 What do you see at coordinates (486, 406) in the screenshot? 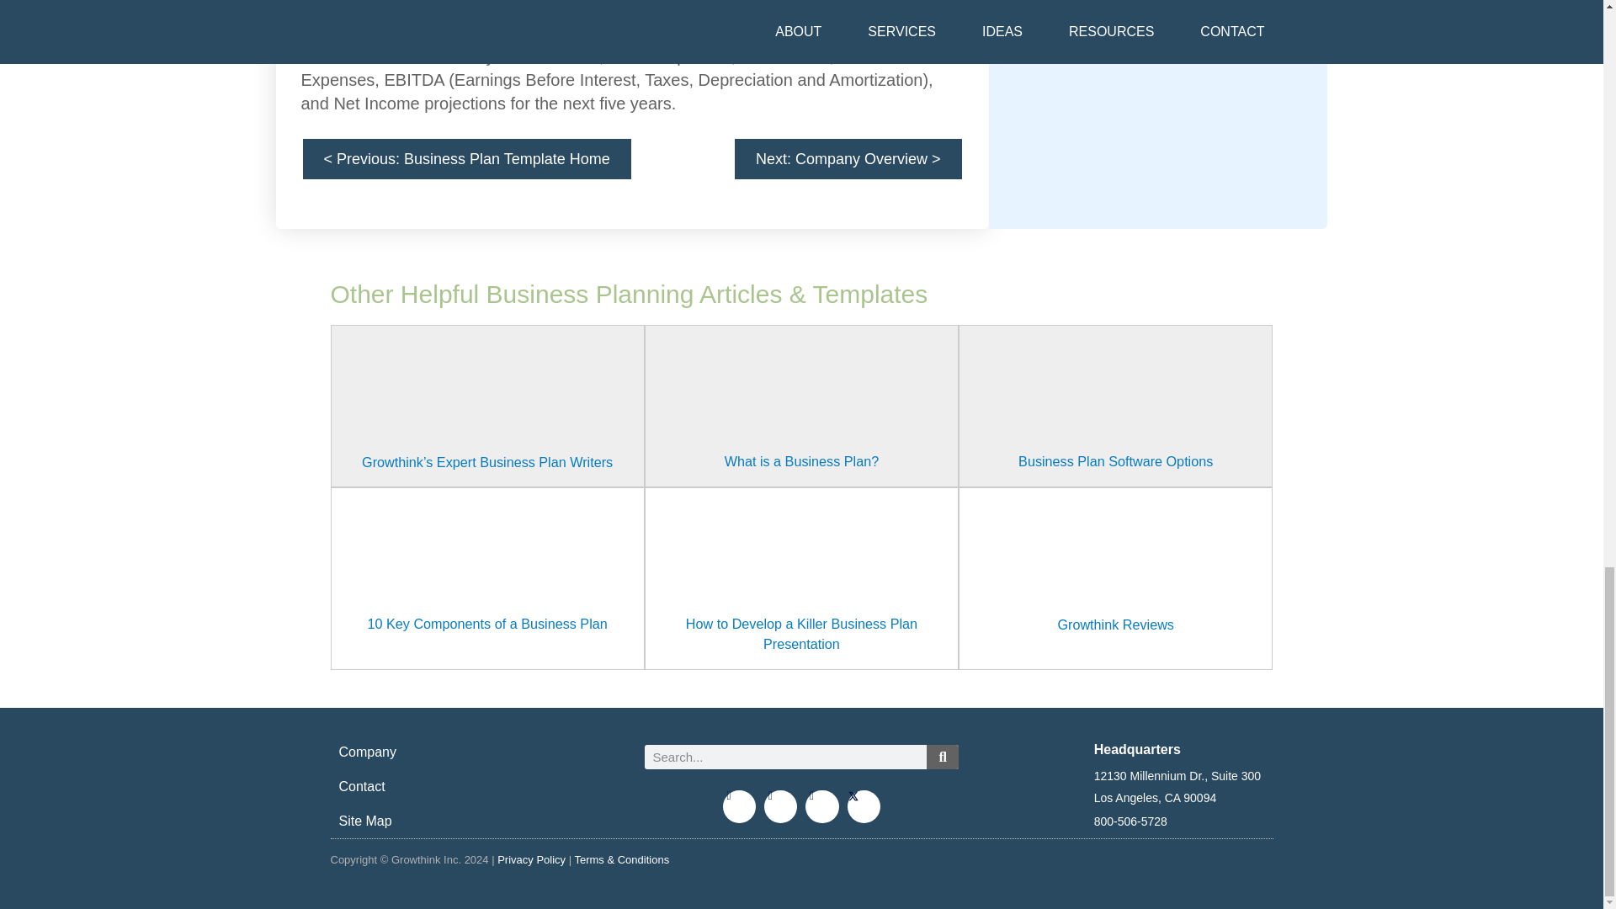
I see `Growthink's Expert Business Plan Writers` at bounding box center [486, 406].